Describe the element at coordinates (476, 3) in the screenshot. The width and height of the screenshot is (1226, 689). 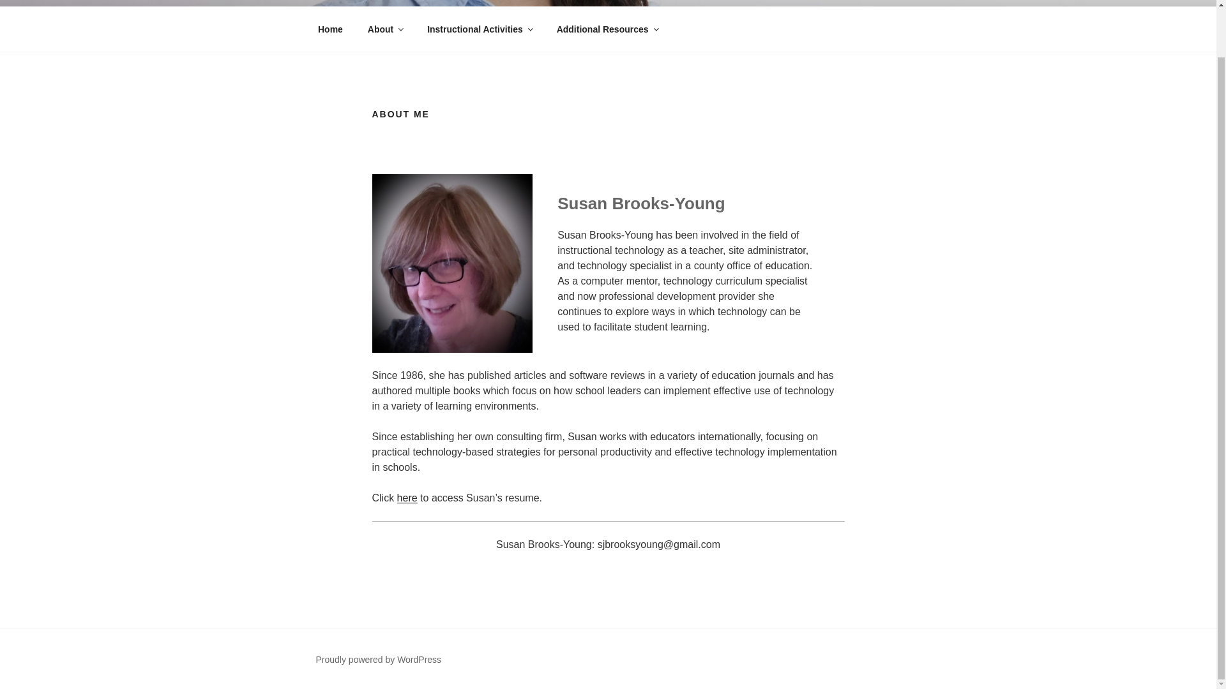
I see `MEDIA LITERACY TODAY` at that location.